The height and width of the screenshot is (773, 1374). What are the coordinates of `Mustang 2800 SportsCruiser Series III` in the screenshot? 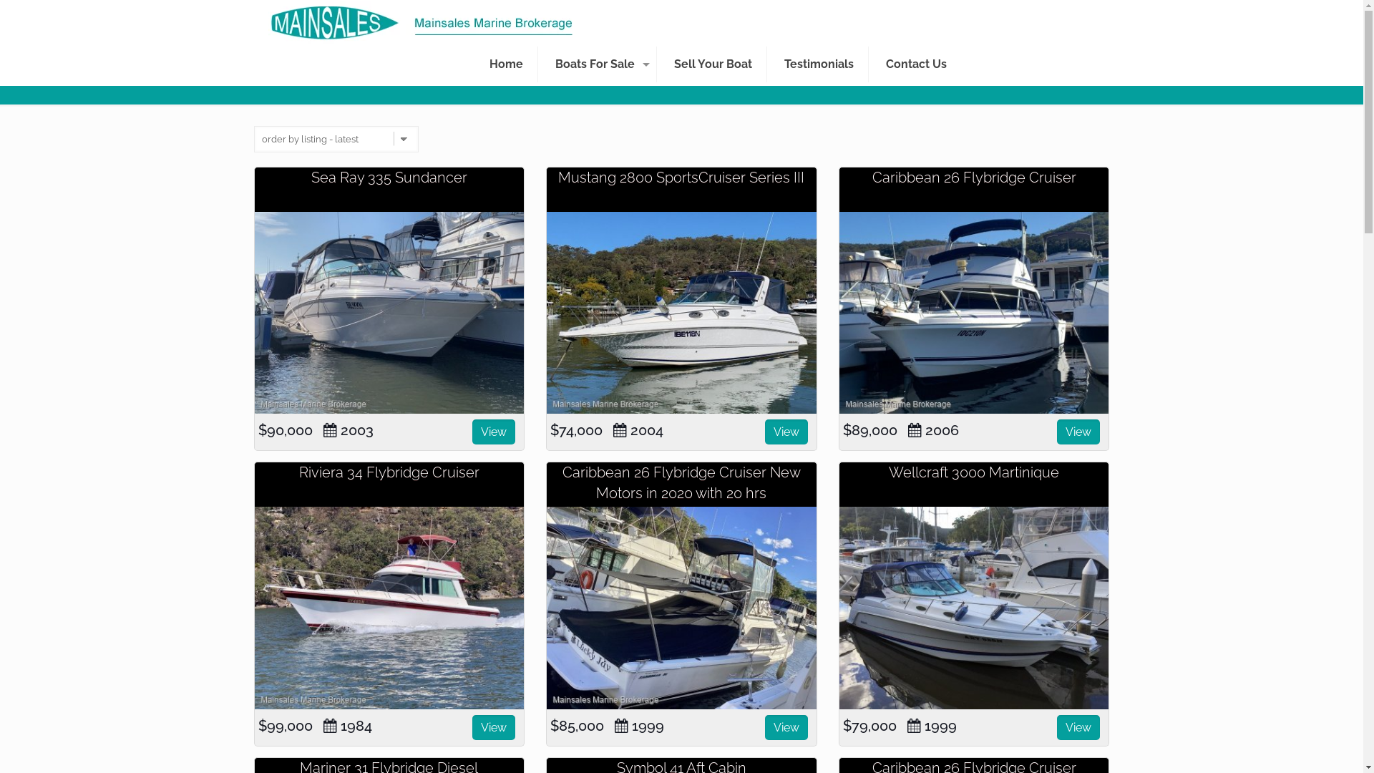 It's located at (681, 178).